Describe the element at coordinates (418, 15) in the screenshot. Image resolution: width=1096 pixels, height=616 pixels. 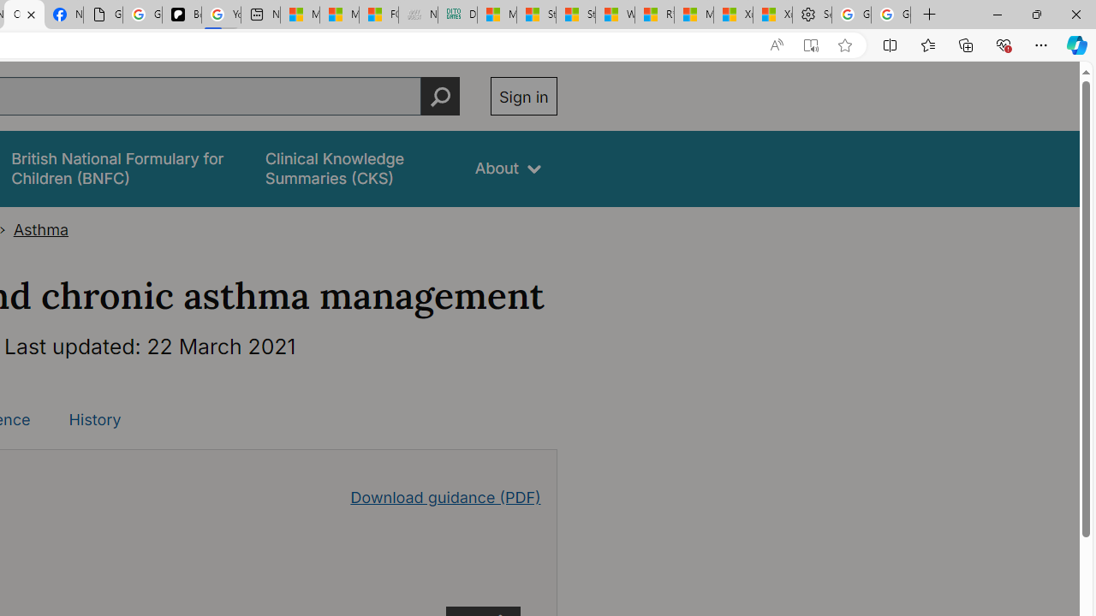
I see `Navy Quest` at that location.